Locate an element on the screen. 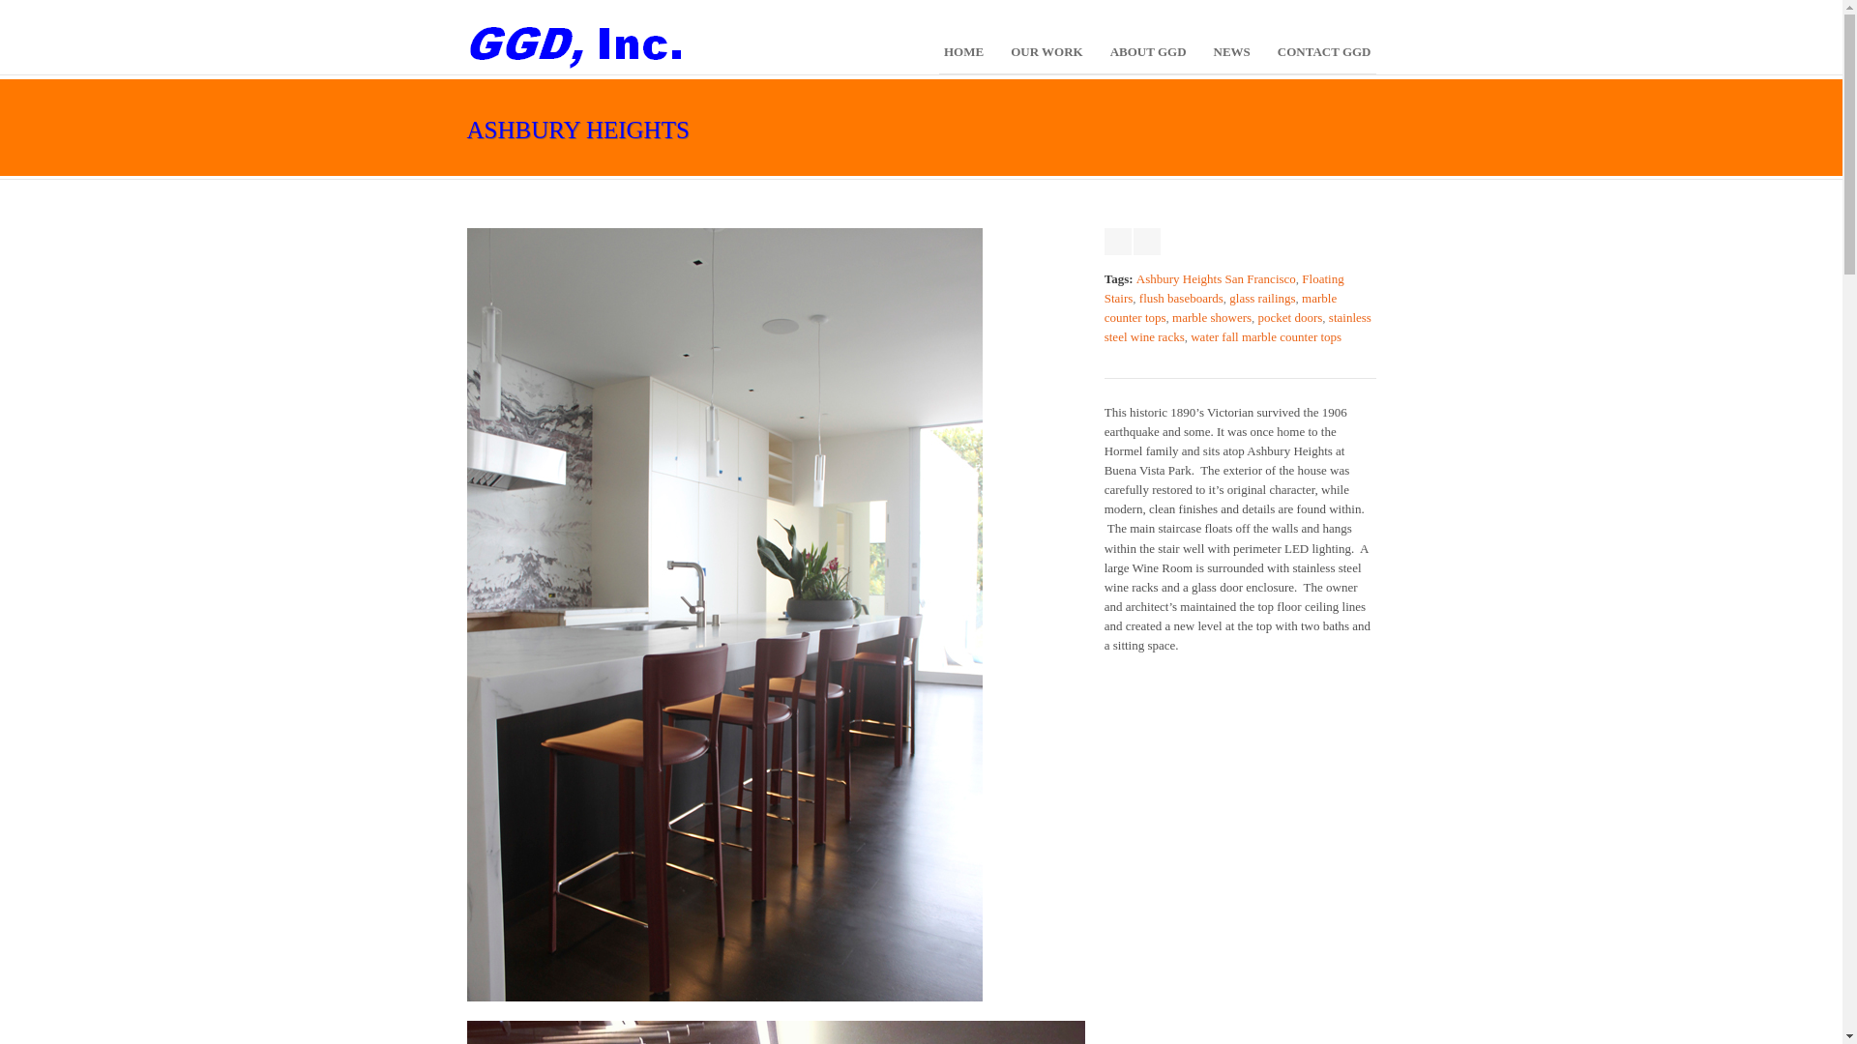 This screenshot has width=1857, height=1044. stainless steel wine racks is located at coordinates (1238, 327).